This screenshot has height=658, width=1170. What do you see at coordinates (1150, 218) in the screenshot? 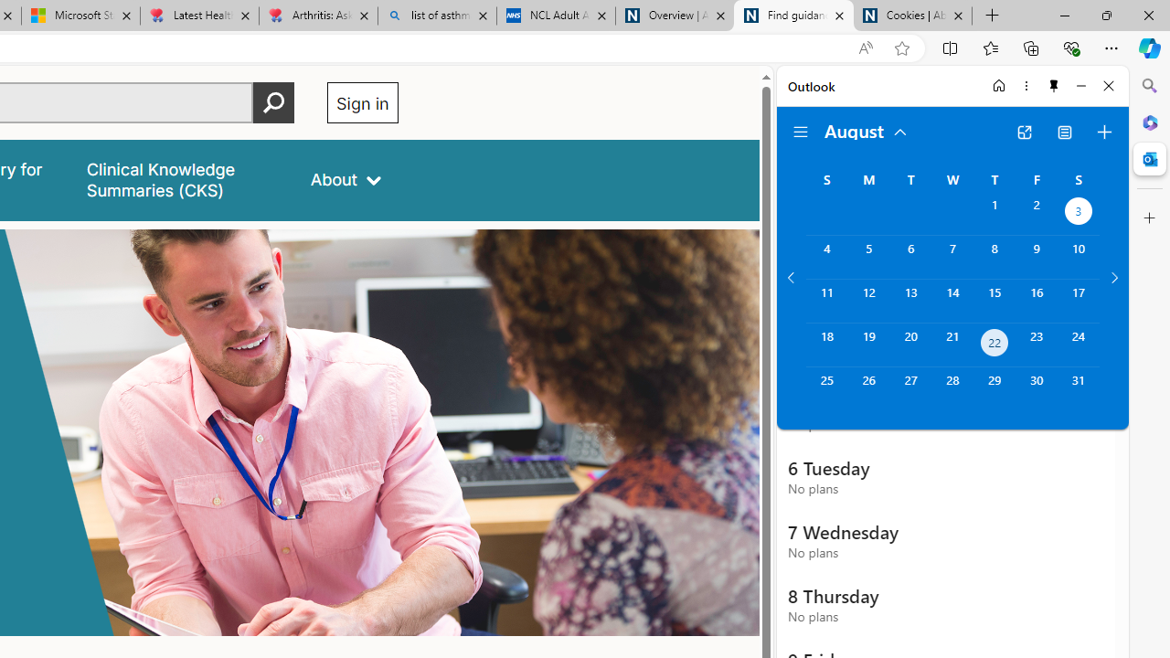
I see `Close Customize pane` at bounding box center [1150, 218].